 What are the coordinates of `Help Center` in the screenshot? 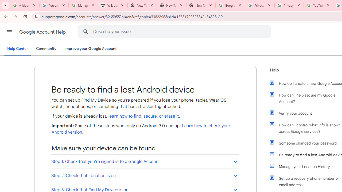 It's located at (18, 49).